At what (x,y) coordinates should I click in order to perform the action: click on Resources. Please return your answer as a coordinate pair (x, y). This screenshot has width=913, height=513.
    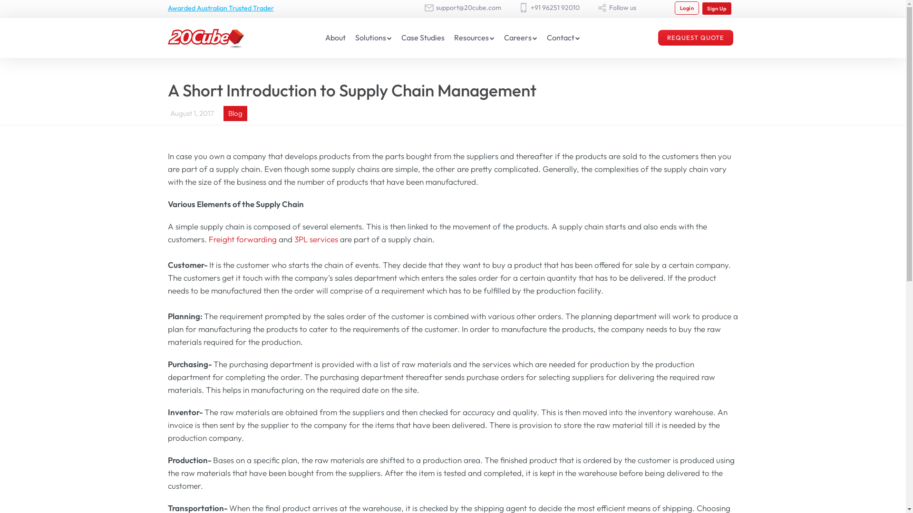
    Looking at the image, I should click on (472, 38).